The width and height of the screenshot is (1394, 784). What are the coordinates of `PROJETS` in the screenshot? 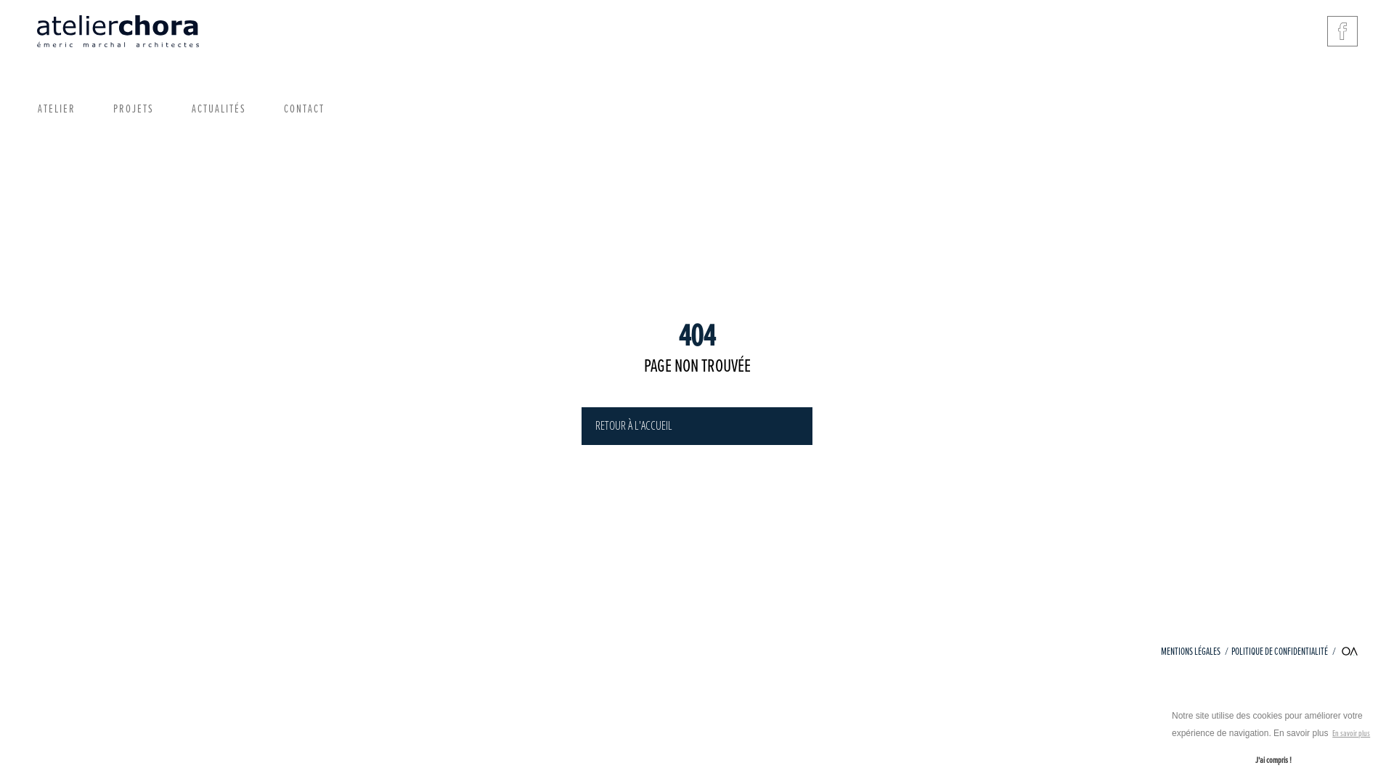 It's located at (134, 110).